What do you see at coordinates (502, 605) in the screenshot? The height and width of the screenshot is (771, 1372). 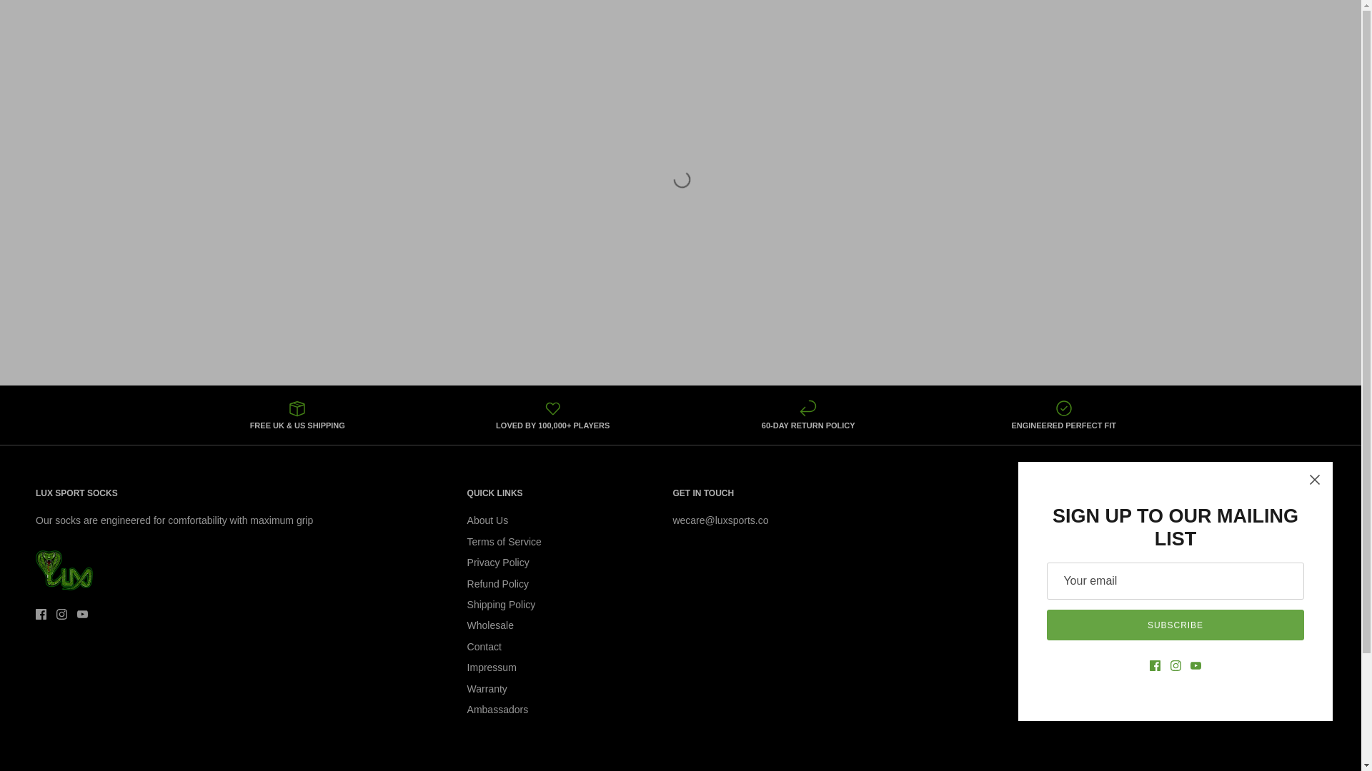 I see `Shipping Policy` at bounding box center [502, 605].